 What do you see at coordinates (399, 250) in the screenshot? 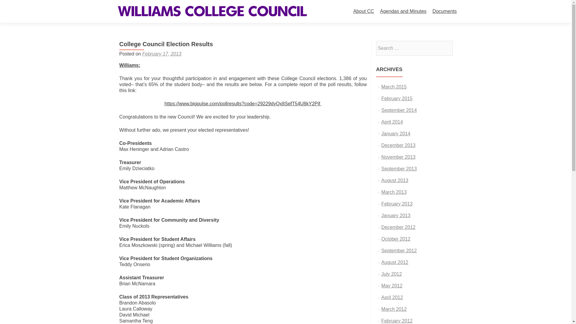
I see `September 2012` at bounding box center [399, 250].